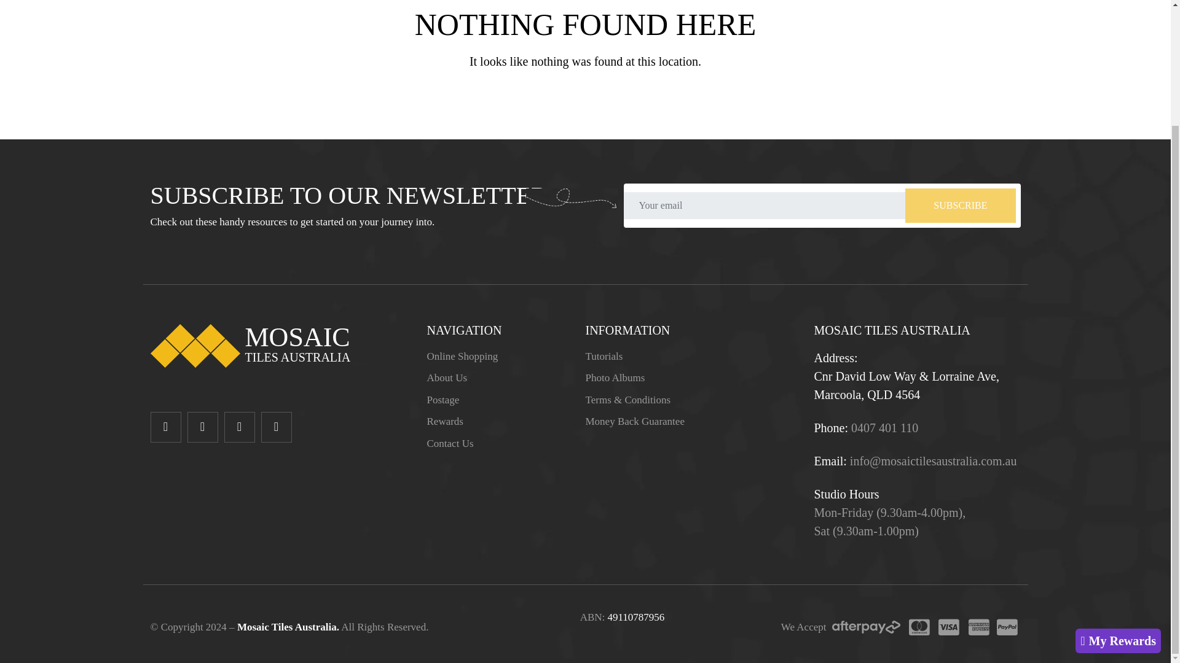 The width and height of the screenshot is (1180, 663). I want to click on 49110787956, so click(635, 617).